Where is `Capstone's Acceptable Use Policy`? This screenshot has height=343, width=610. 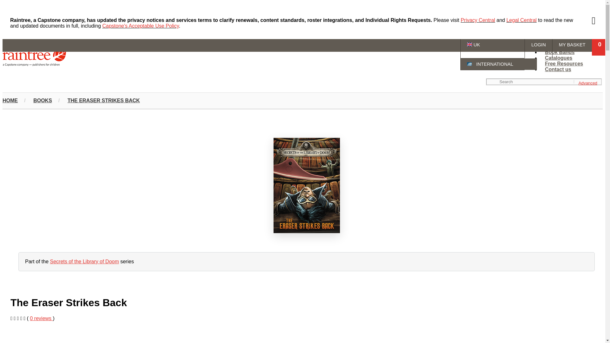
Capstone's Acceptable Use Policy is located at coordinates (140, 26).